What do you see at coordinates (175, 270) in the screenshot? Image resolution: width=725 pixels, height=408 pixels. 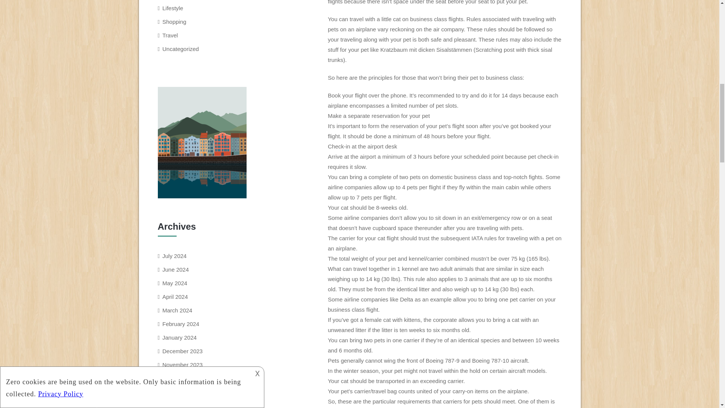 I see `June 2024` at bounding box center [175, 270].